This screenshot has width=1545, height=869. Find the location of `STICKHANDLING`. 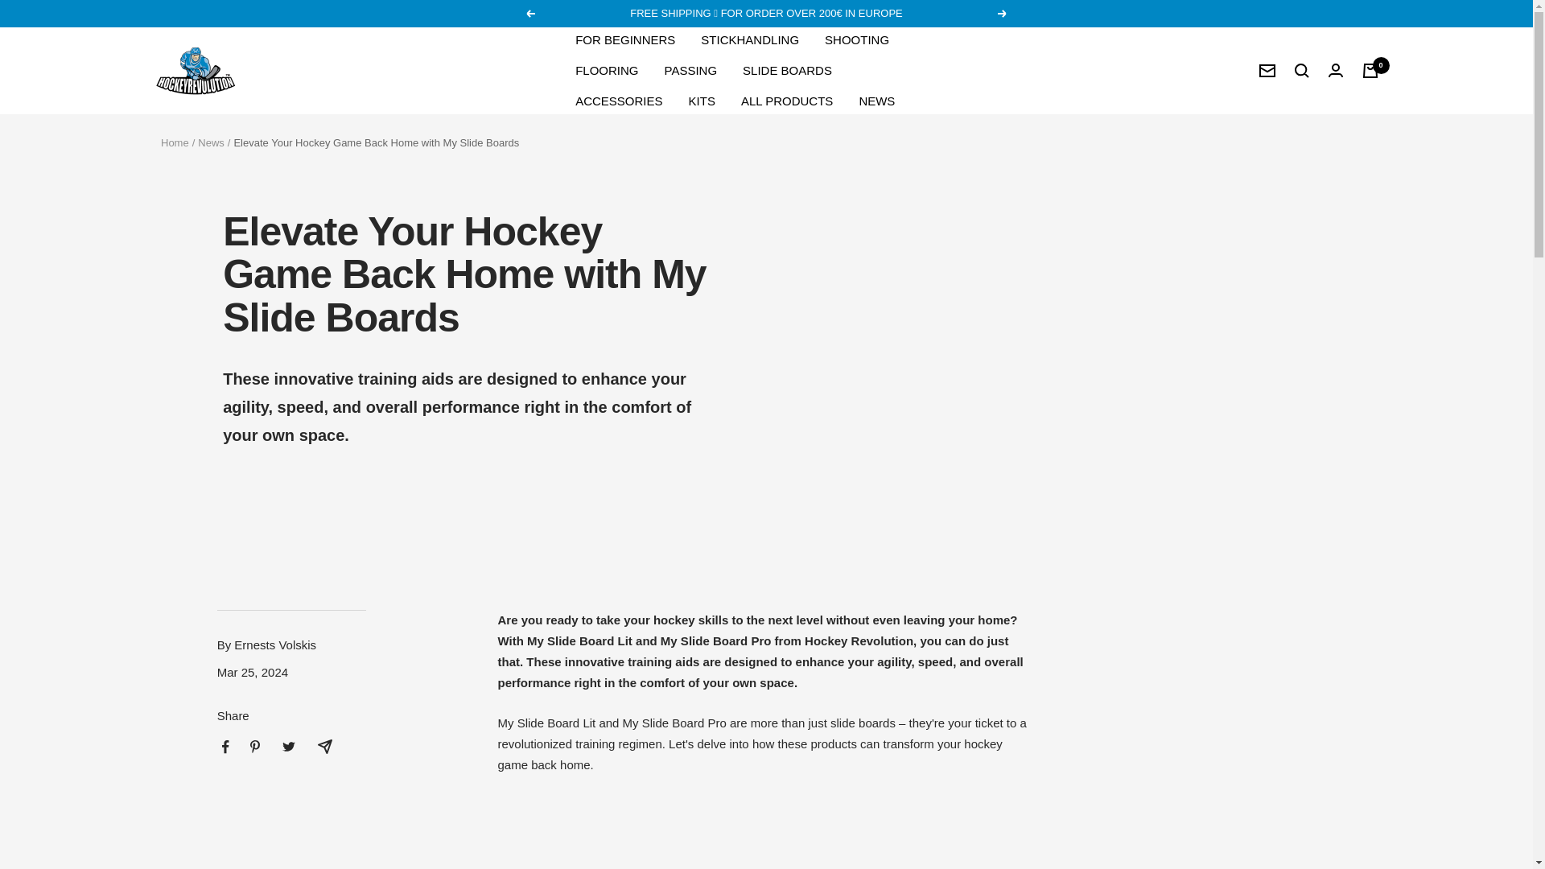

STICKHANDLING is located at coordinates (750, 39).